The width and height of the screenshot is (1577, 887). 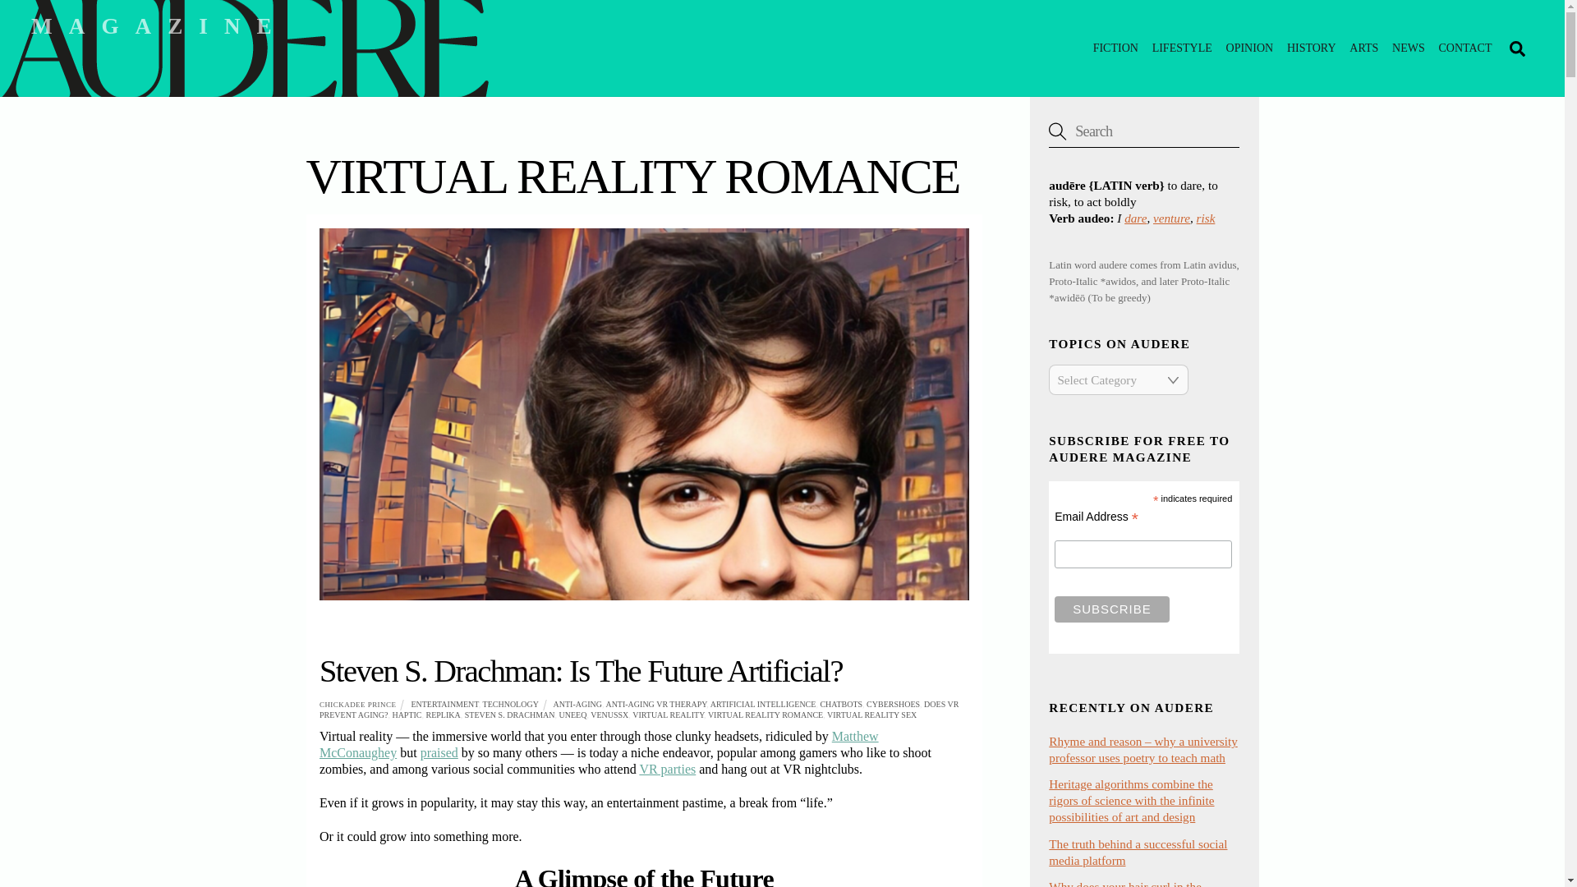 What do you see at coordinates (444, 704) in the screenshot?
I see `ENTERTAINMENT` at bounding box center [444, 704].